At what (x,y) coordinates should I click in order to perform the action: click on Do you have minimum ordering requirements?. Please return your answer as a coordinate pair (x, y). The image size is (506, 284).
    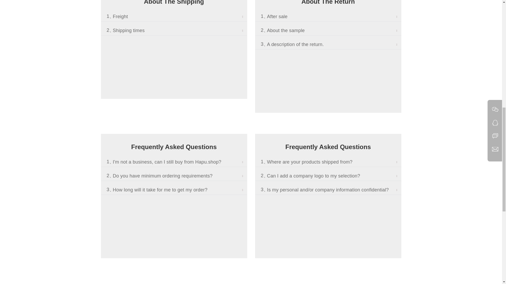
    Looking at the image, I should click on (180, 176).